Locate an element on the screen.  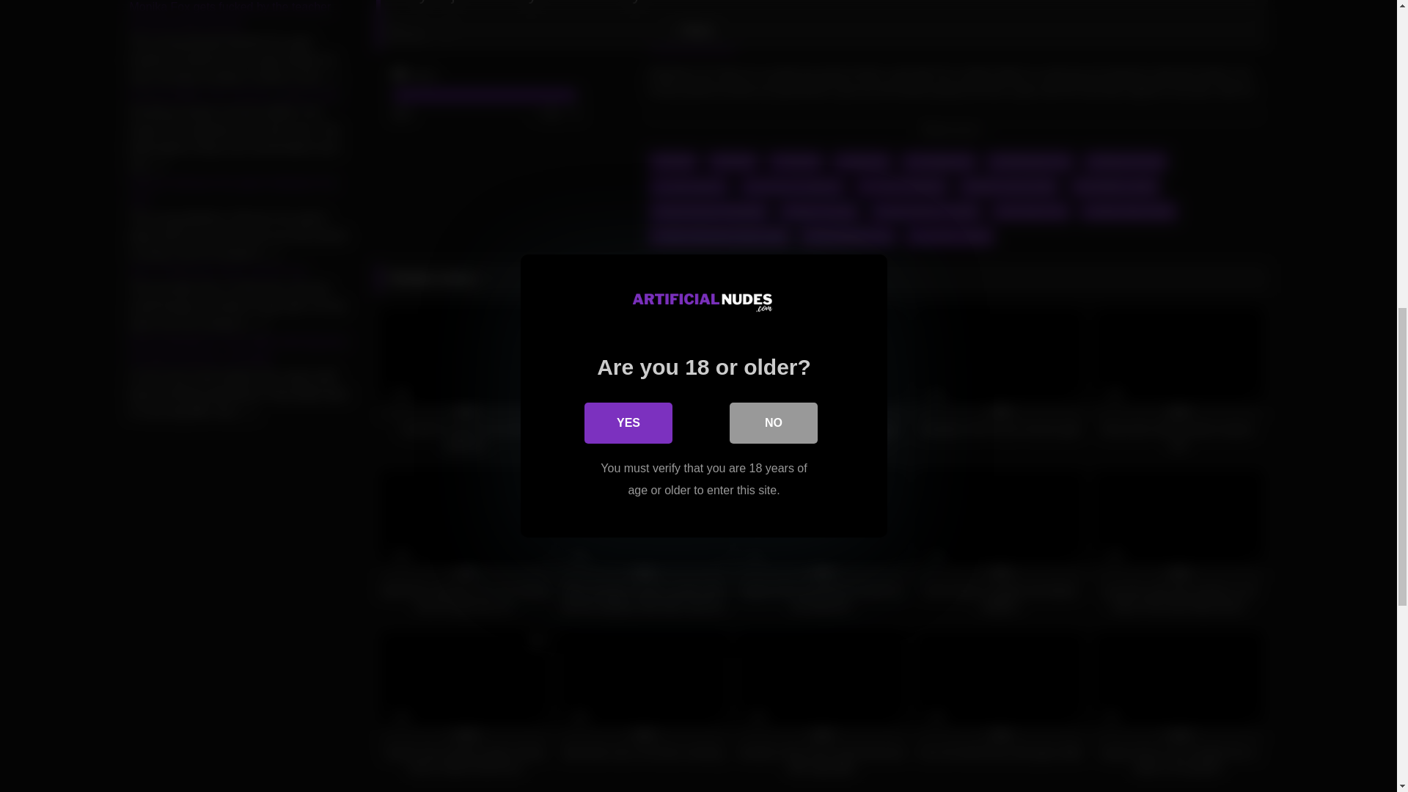
Read more is located at coordinates (955, 129).